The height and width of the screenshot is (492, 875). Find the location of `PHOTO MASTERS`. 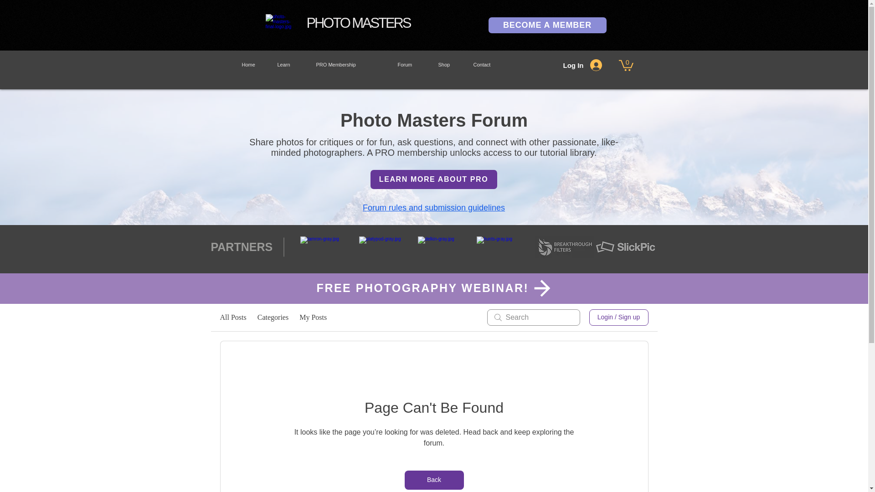

PHOTO MASTERS is located at coordinates (358, 23).